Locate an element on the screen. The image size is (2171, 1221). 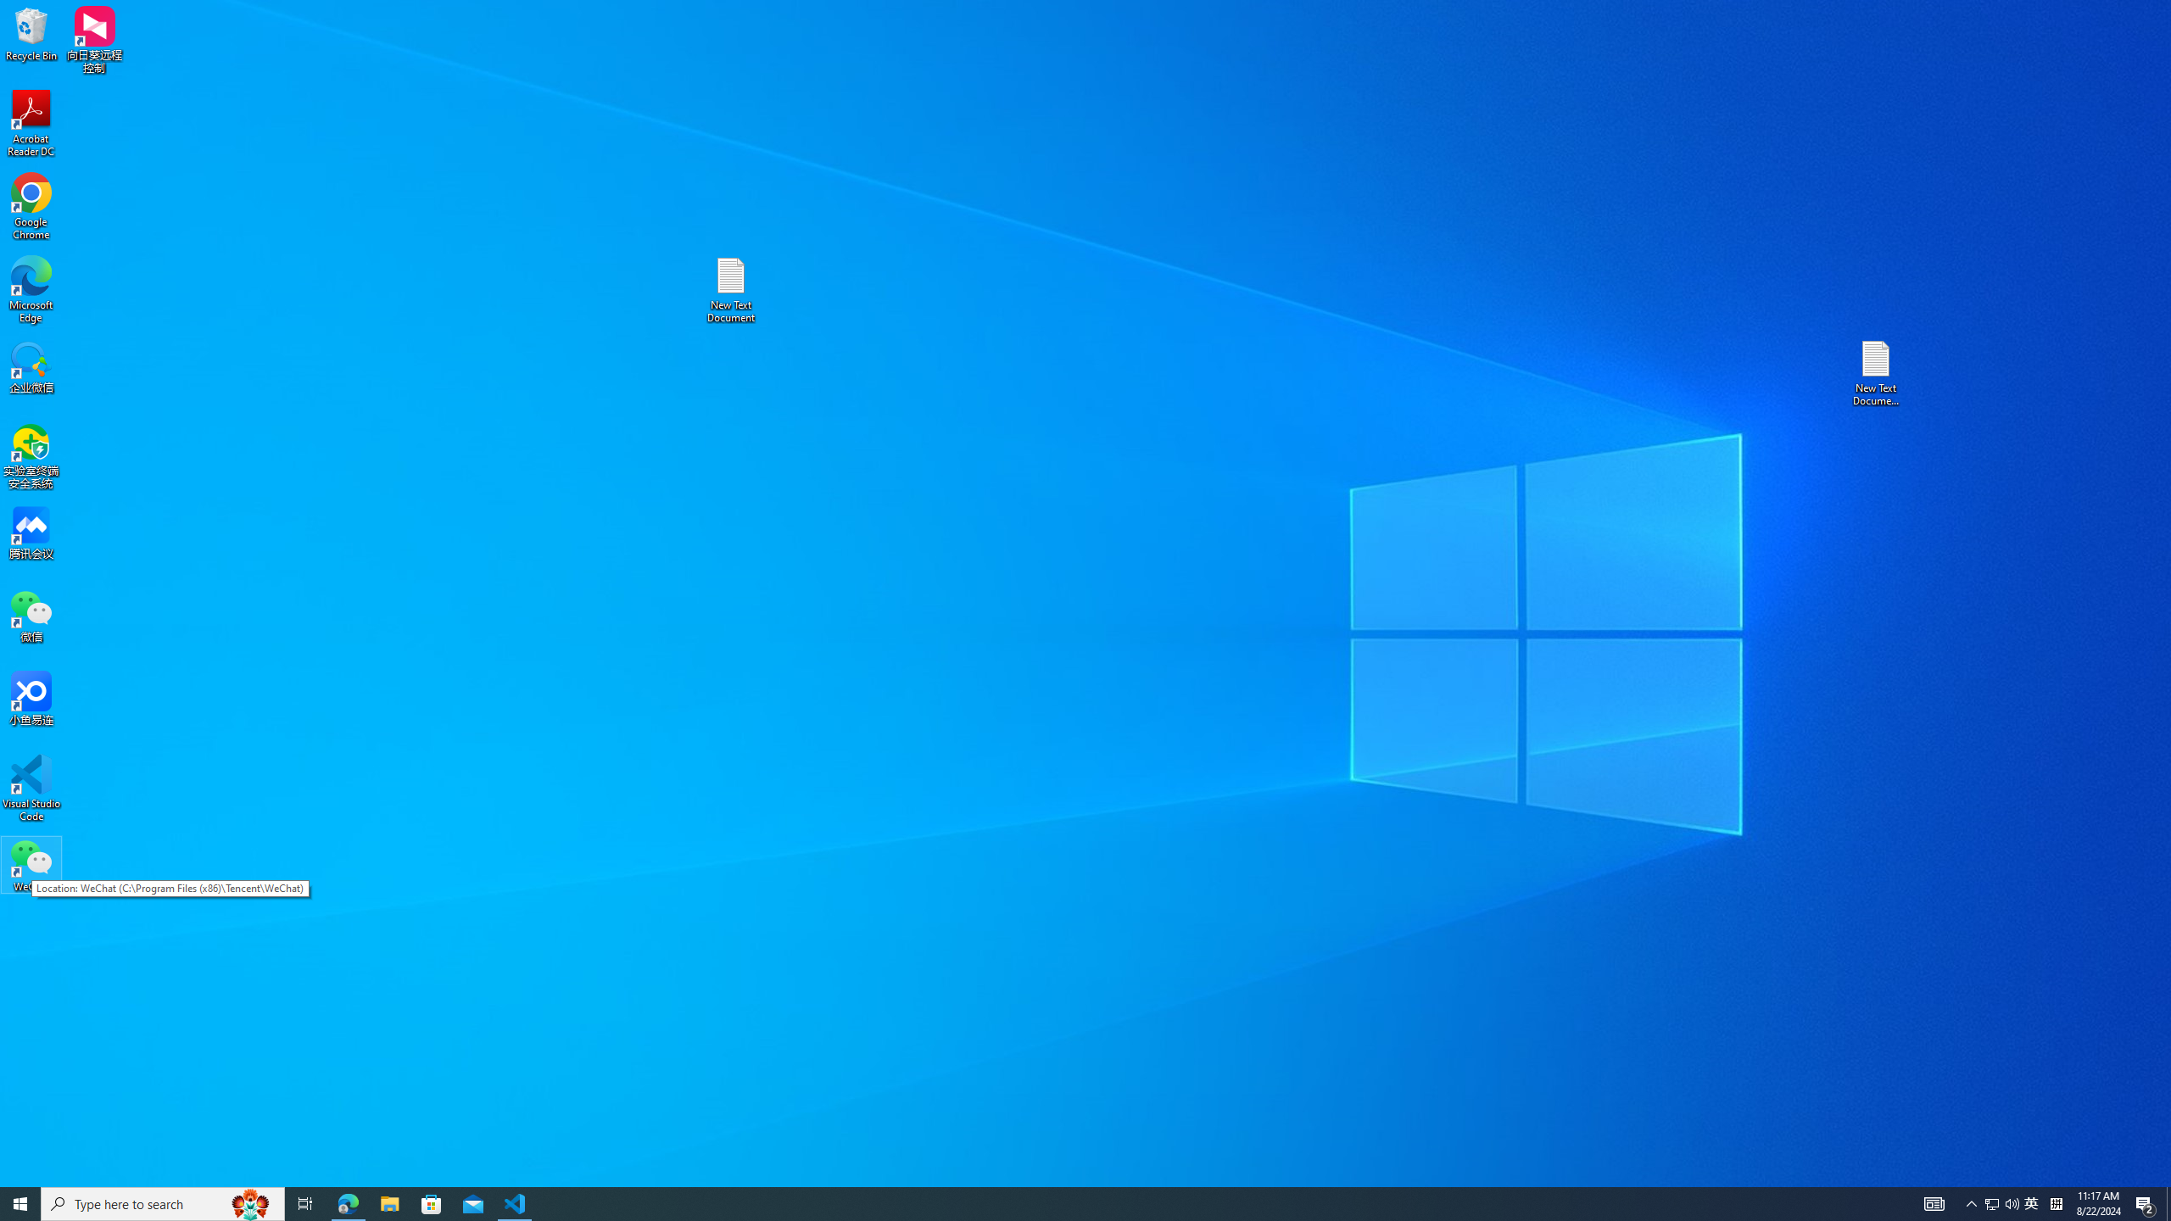
AutomationID: 4105 is located at coordinates (1934, 1204).